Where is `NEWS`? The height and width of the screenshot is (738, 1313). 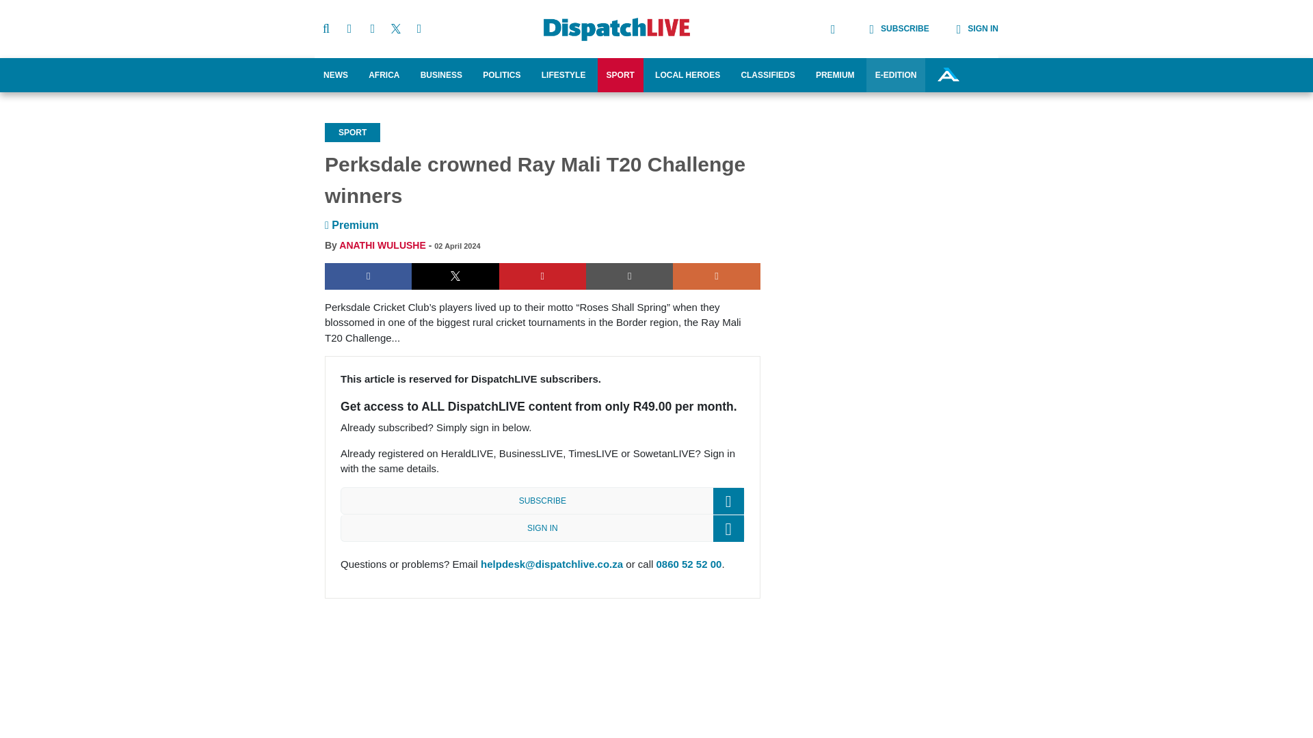
NEWS is located at coordinates (336, 75).